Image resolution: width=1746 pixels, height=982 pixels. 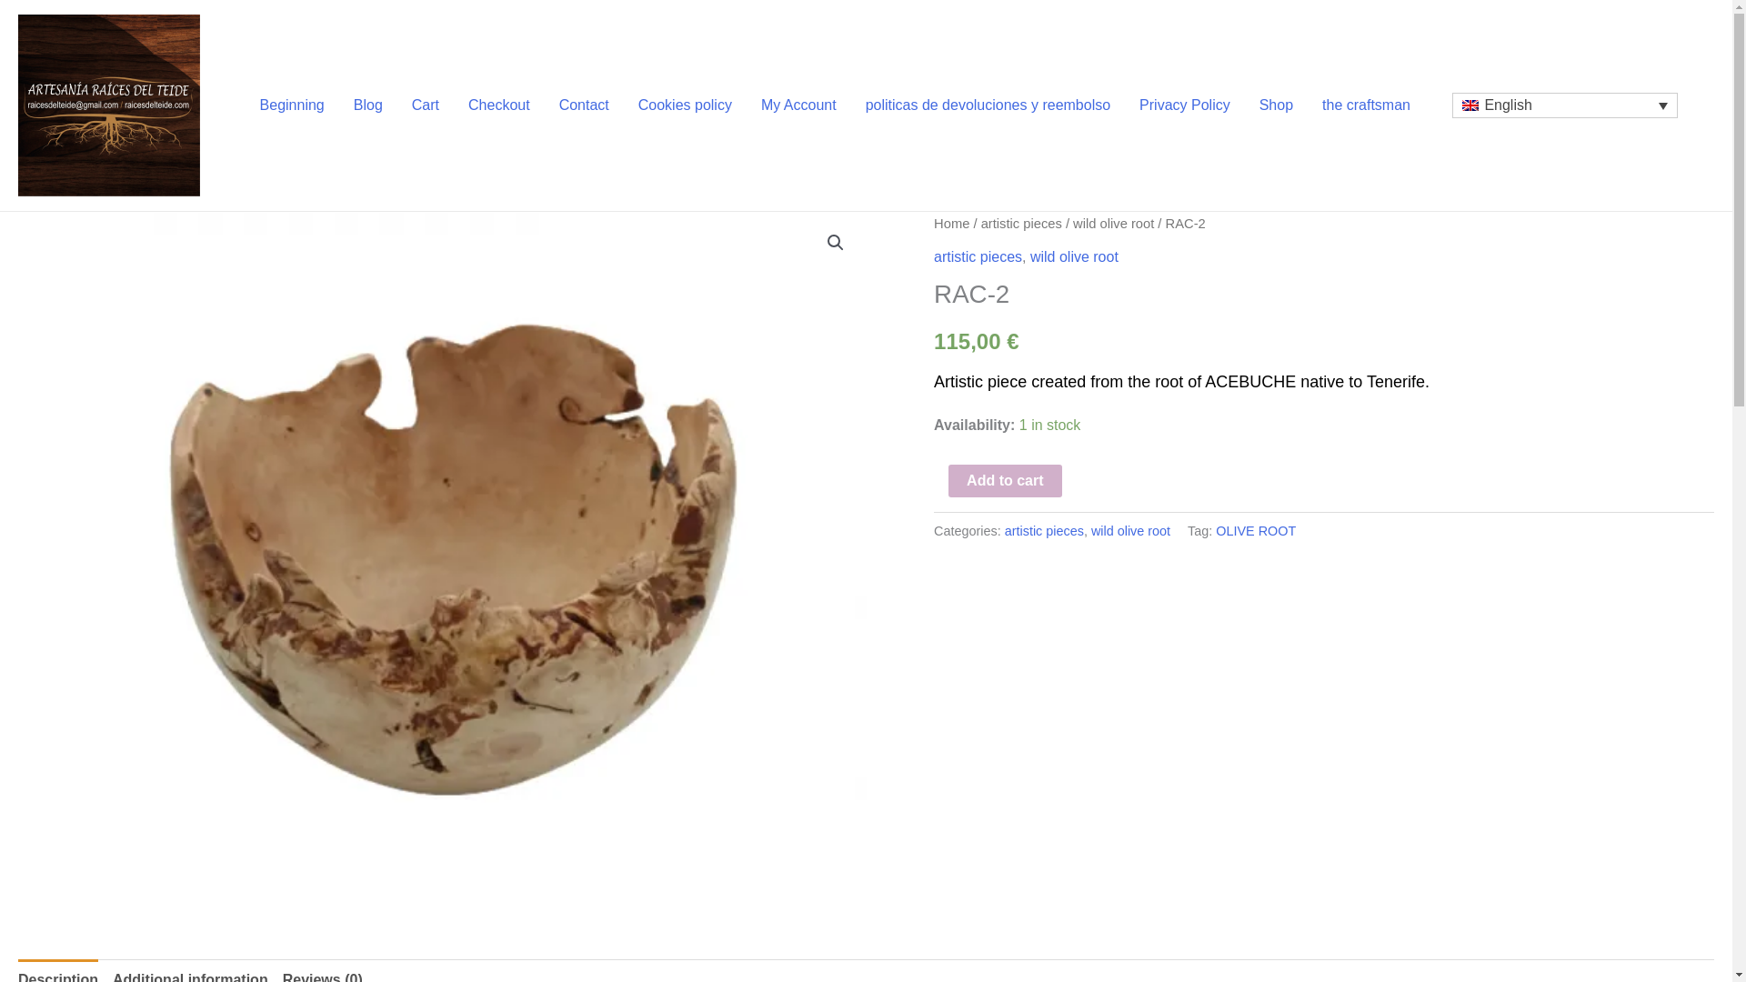 I want to click on Cart, so click(x=426, y=105).